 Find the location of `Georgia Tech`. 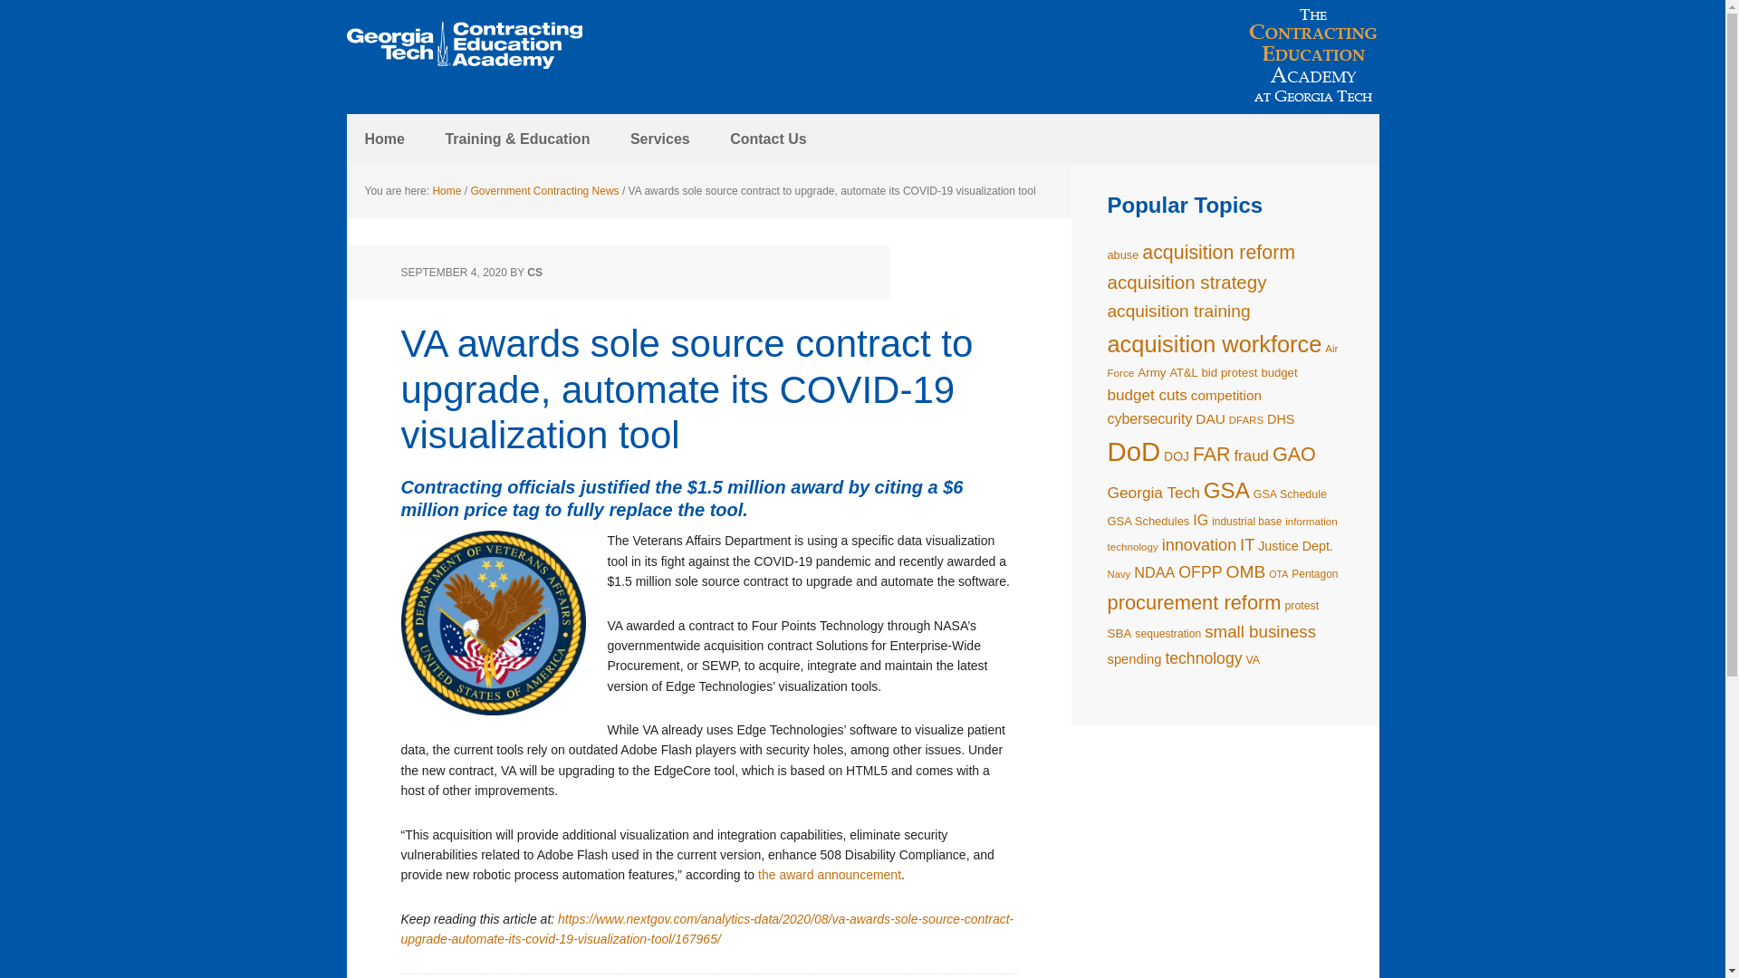

Georgia Tech is located at coordinates (1152, 493).